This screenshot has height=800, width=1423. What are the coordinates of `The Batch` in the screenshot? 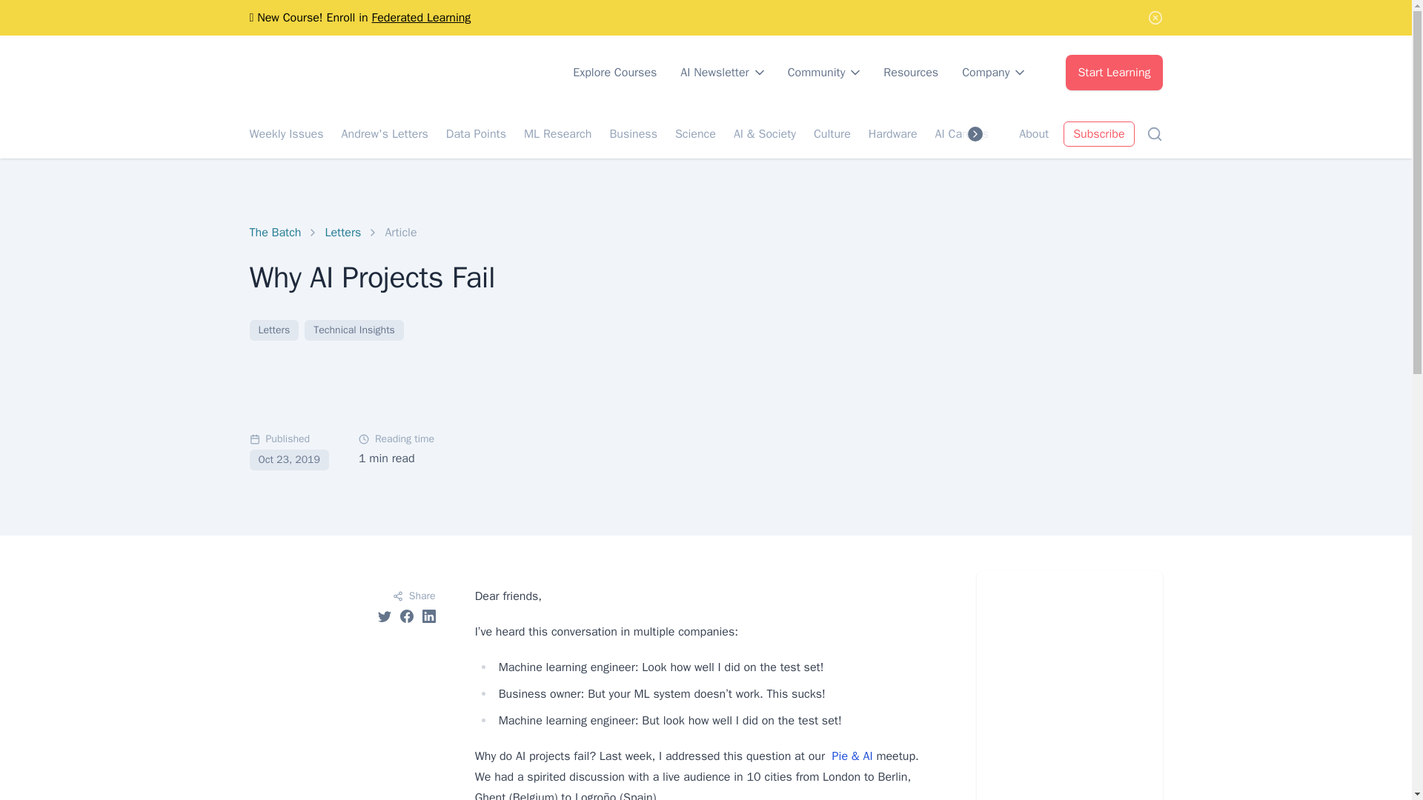 It's located at (274, 233).